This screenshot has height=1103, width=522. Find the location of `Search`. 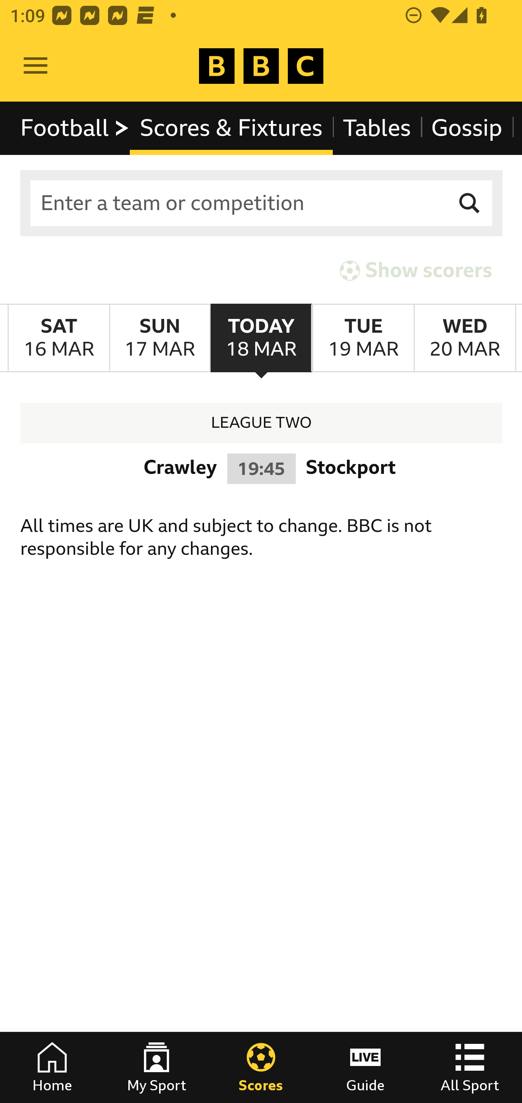

Search is located at coordinates (470, 203).